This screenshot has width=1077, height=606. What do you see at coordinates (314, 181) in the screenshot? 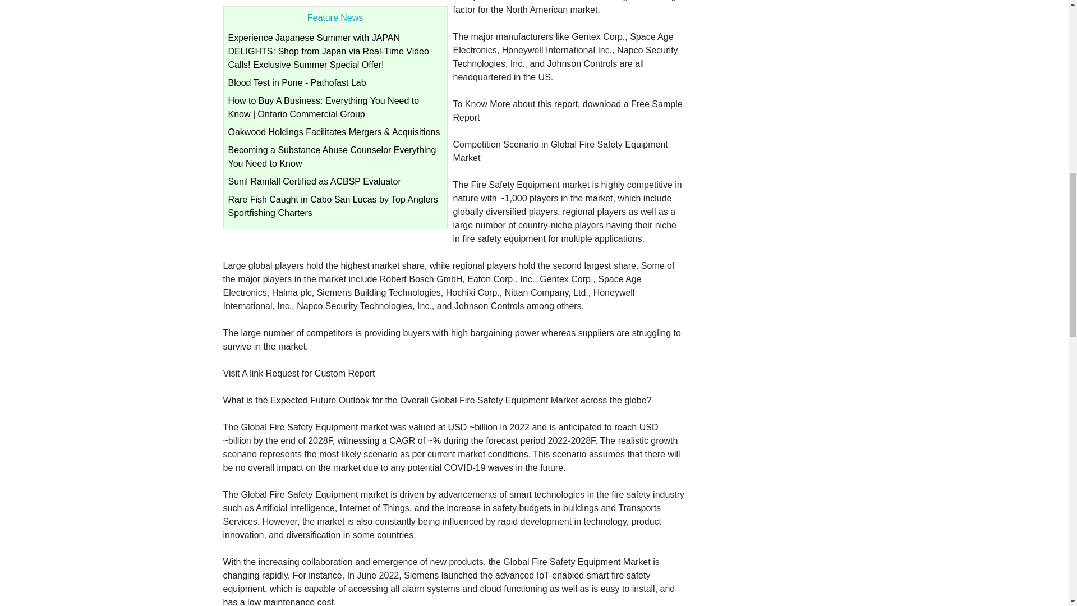
I see `Sunil Ramlall Certified as ACBSP Evaluator` at bounding box center [314, 181].